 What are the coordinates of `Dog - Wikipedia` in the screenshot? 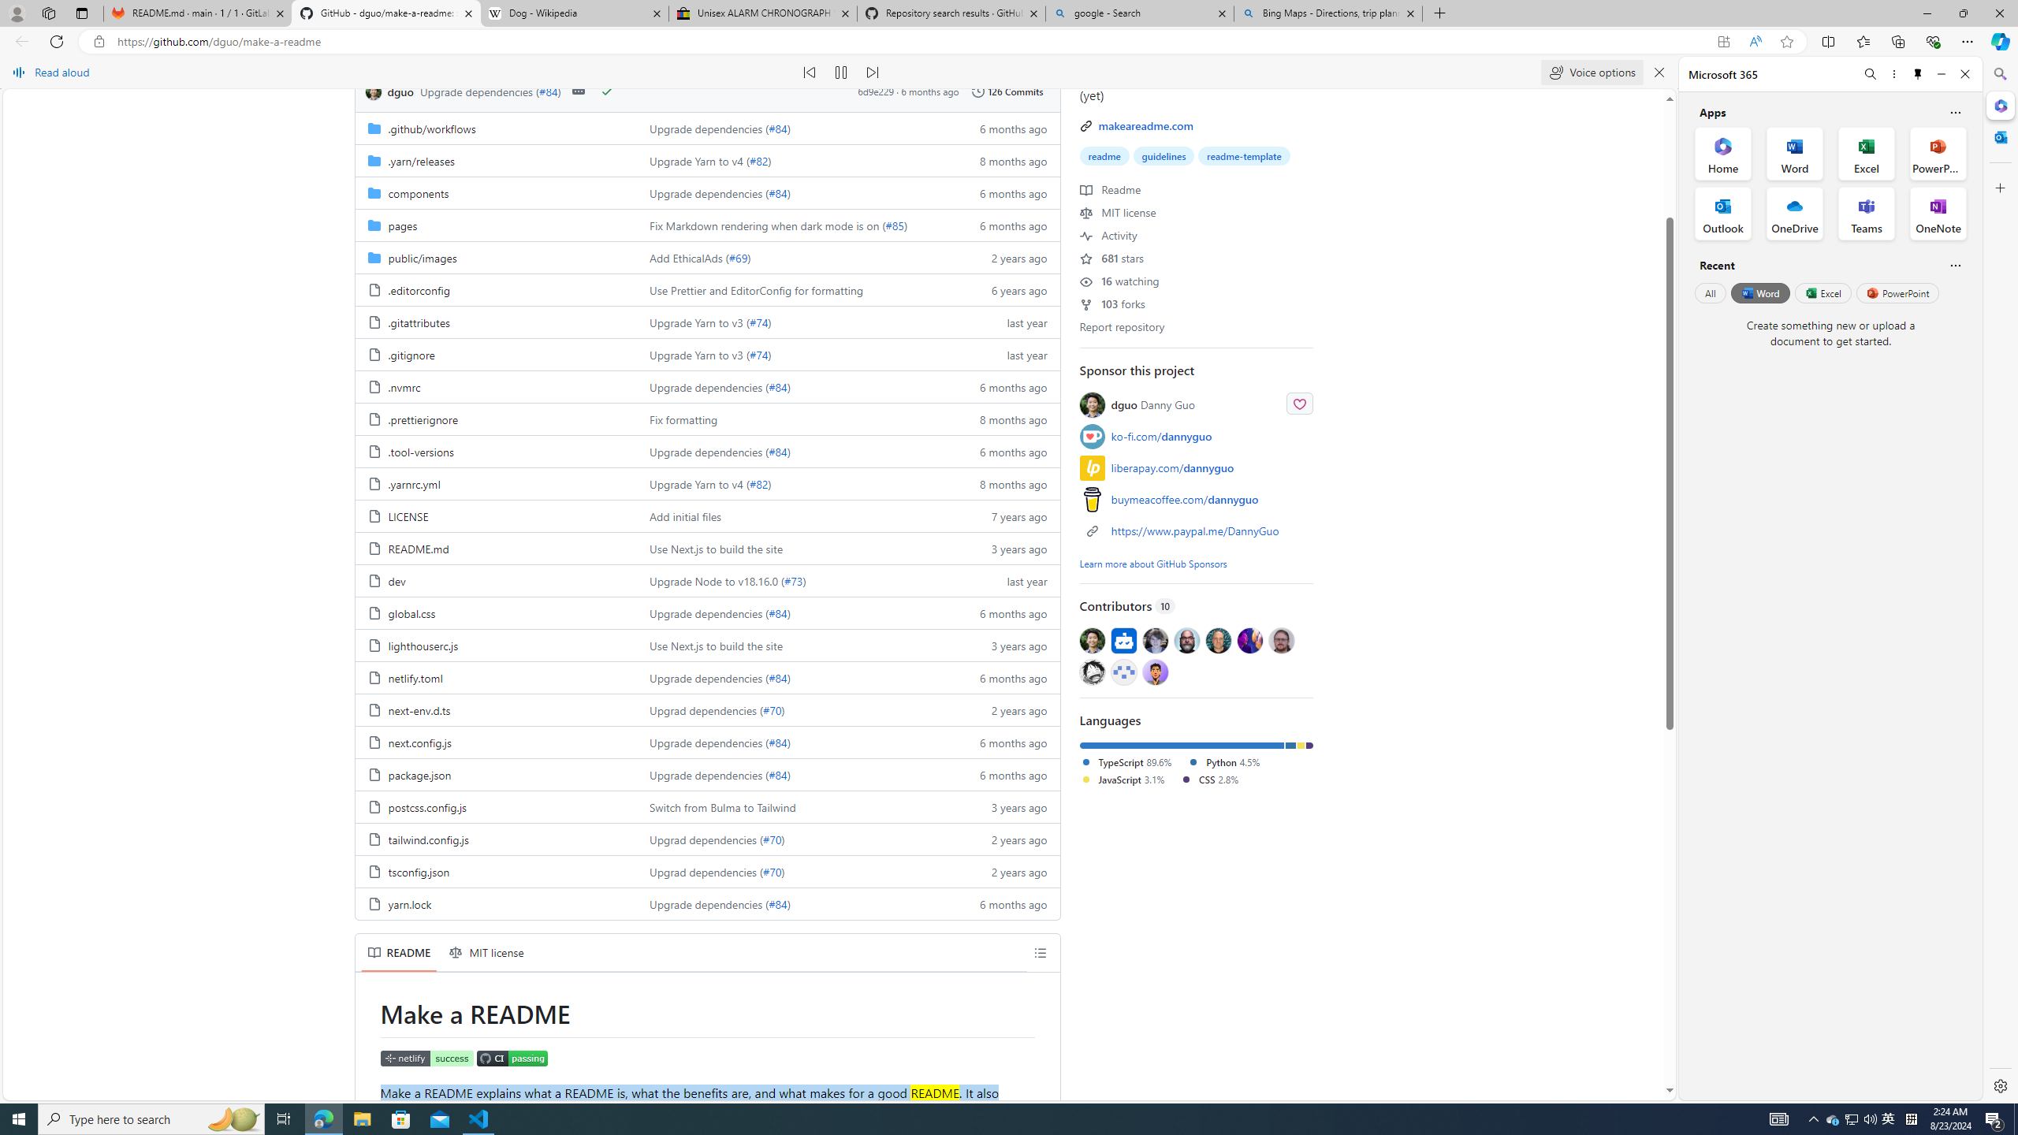 It's located at (575, 13).